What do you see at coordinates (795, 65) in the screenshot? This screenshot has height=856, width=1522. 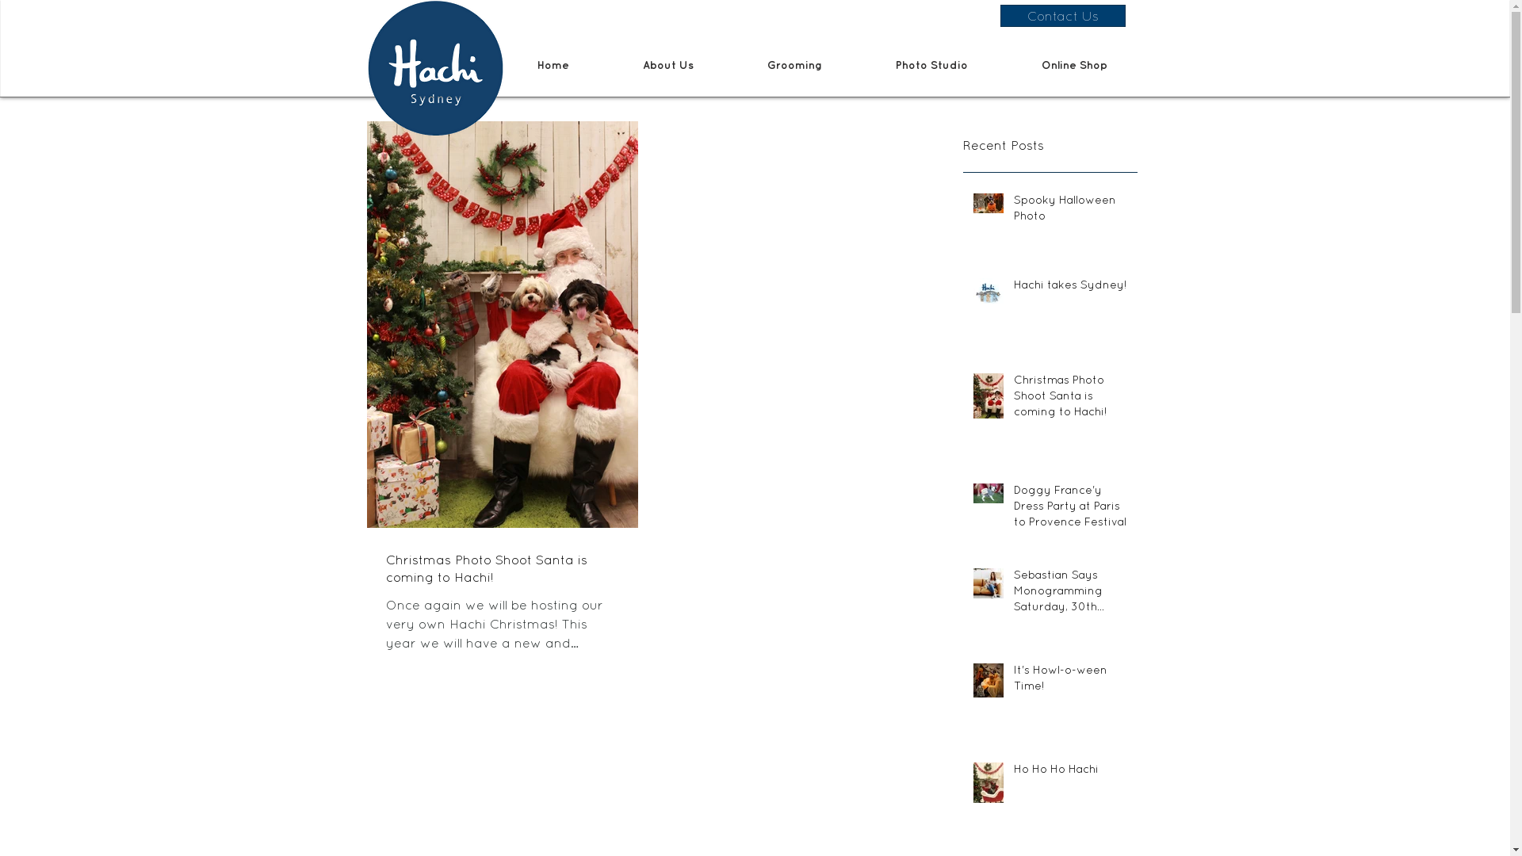 I see `Grooming` at bounding box center [795, 65].